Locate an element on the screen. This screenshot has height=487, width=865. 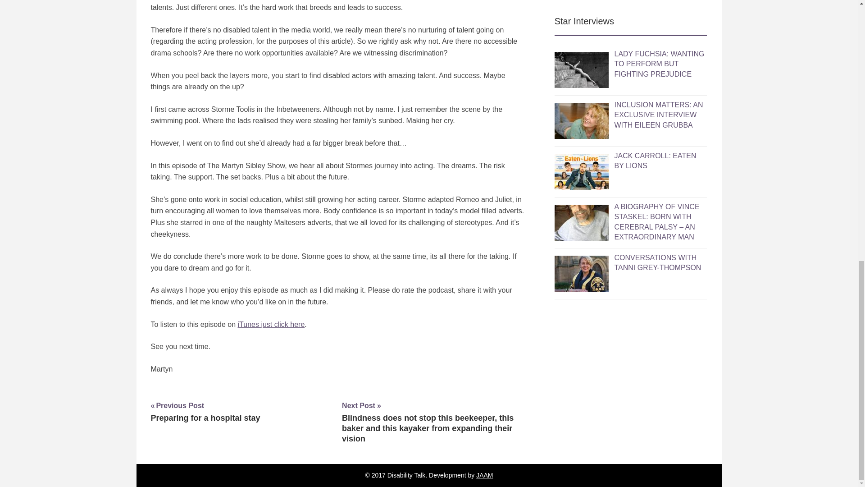
INCLUSION MATTERS: AN EXCLUSIVE INTERVIEW WITH EILEEN GRUBBA is located at coordinates (658, 80).